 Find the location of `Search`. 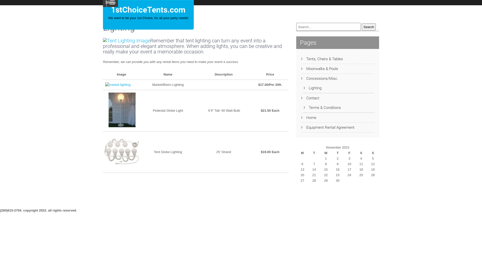

Search is located at coordinates (369, 27).